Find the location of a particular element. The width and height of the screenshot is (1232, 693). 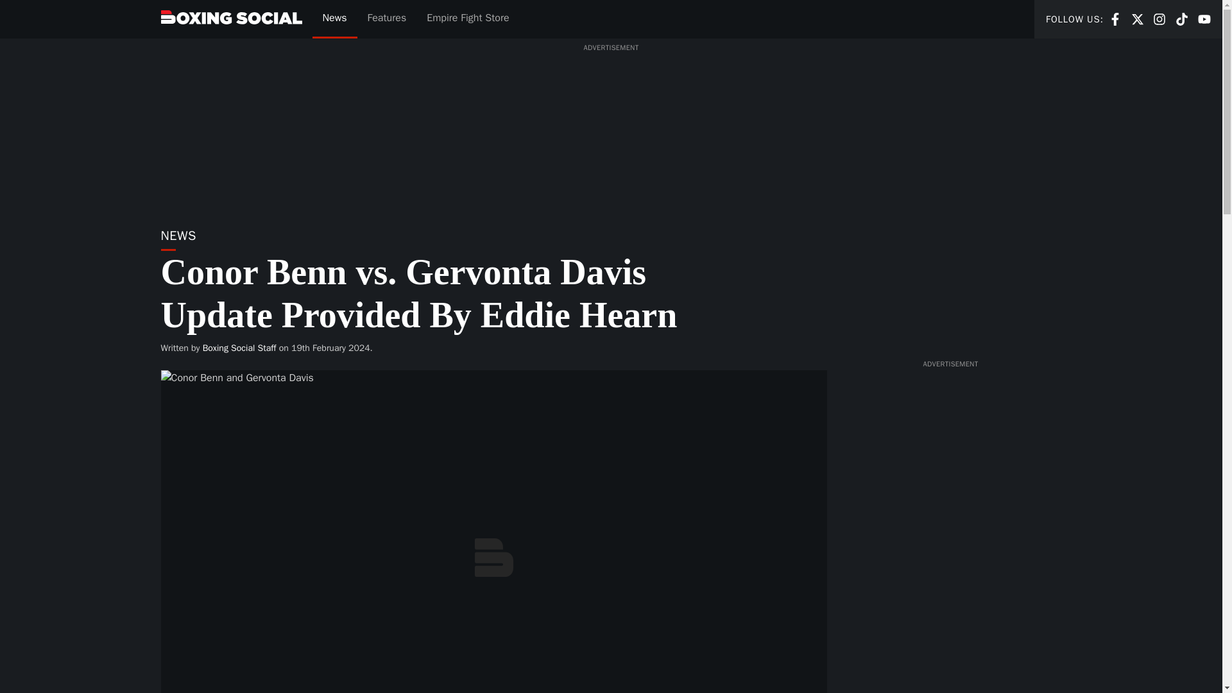

Empire Fight Store is located at coordinates (1115, 19).